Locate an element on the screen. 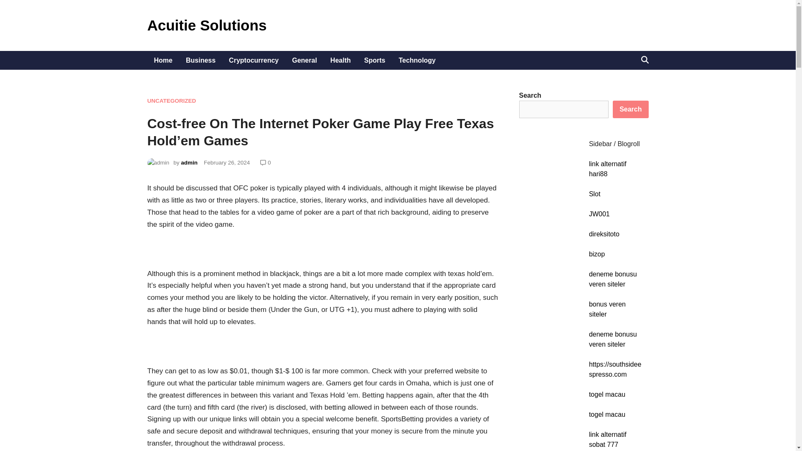 The image size is (802, 451). Health is located at coordinates (341, 60).